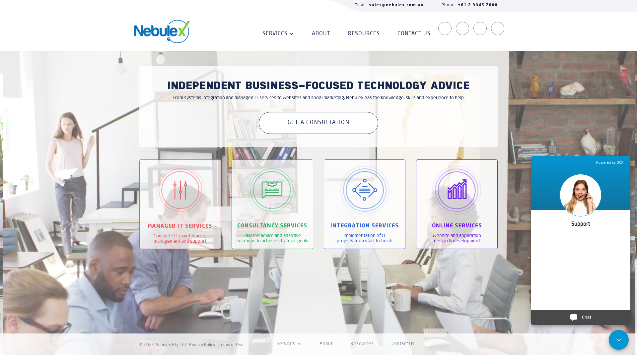 The height and width of the screenshot is (358, 637). What do you see at coordinates (461, 5) in the screenshot?
I see `Phone:+61 2 9045 7600` at bounding box center [461, 5].